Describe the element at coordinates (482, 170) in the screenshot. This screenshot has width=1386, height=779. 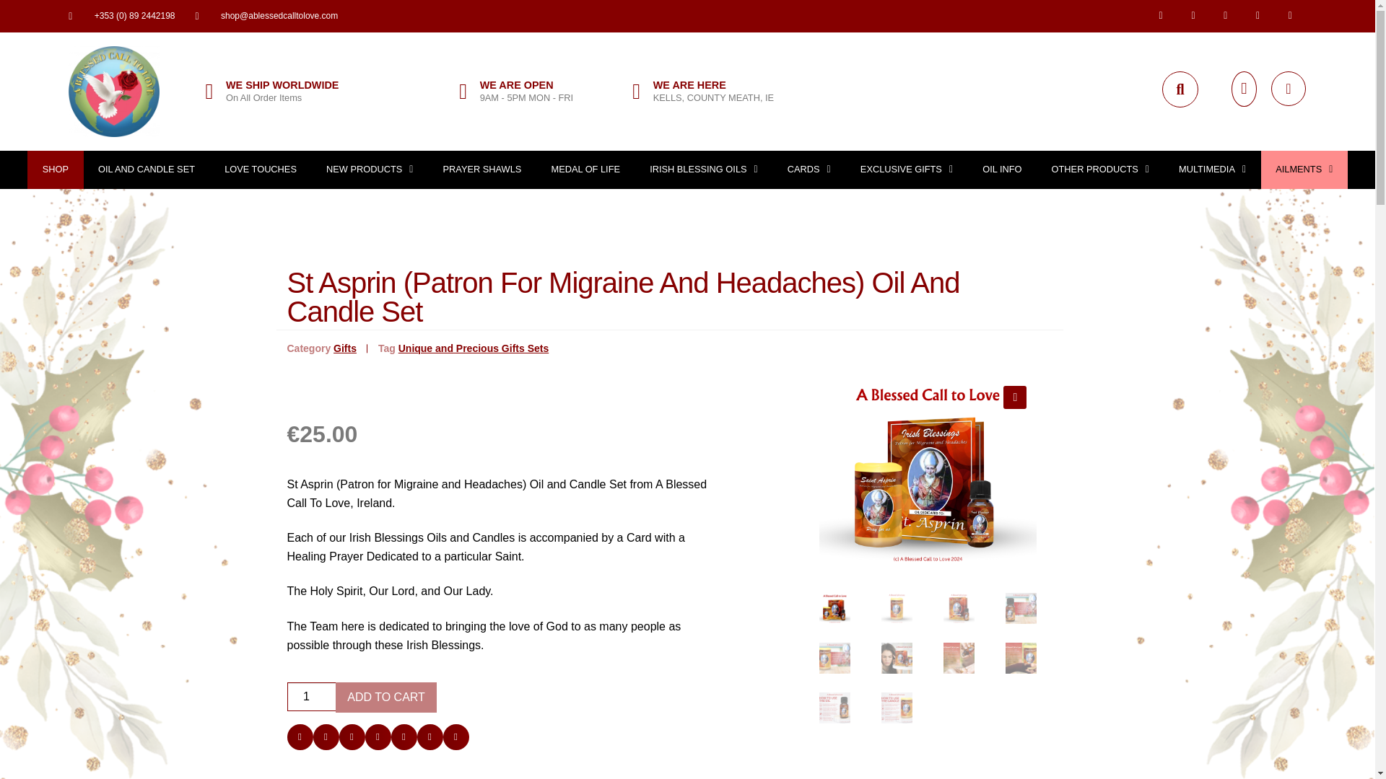
I see `PRAYER SHAWLS` at that location.